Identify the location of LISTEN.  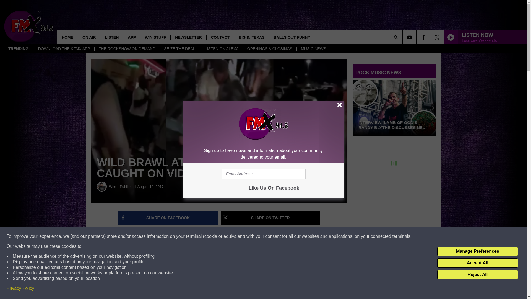
(112, 37).